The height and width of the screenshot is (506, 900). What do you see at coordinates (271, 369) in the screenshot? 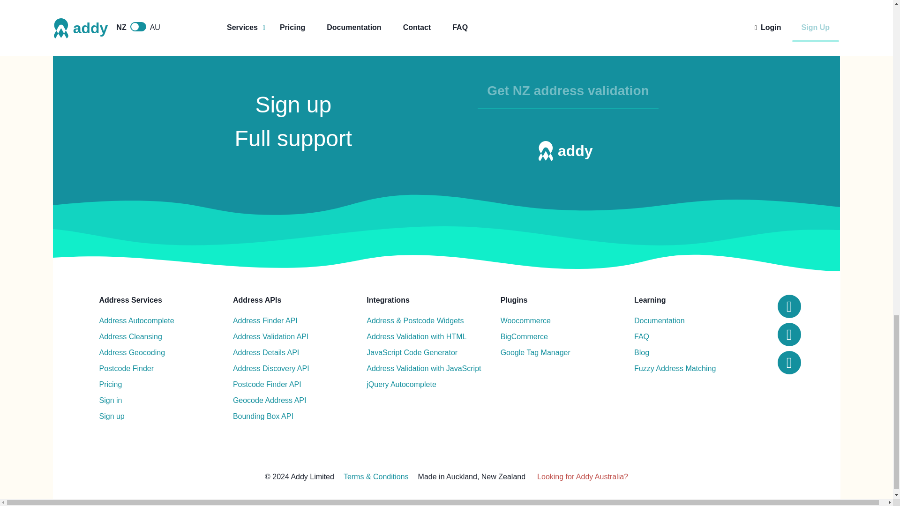
I see `Address Discovery API` at bounding box center [271, 369].